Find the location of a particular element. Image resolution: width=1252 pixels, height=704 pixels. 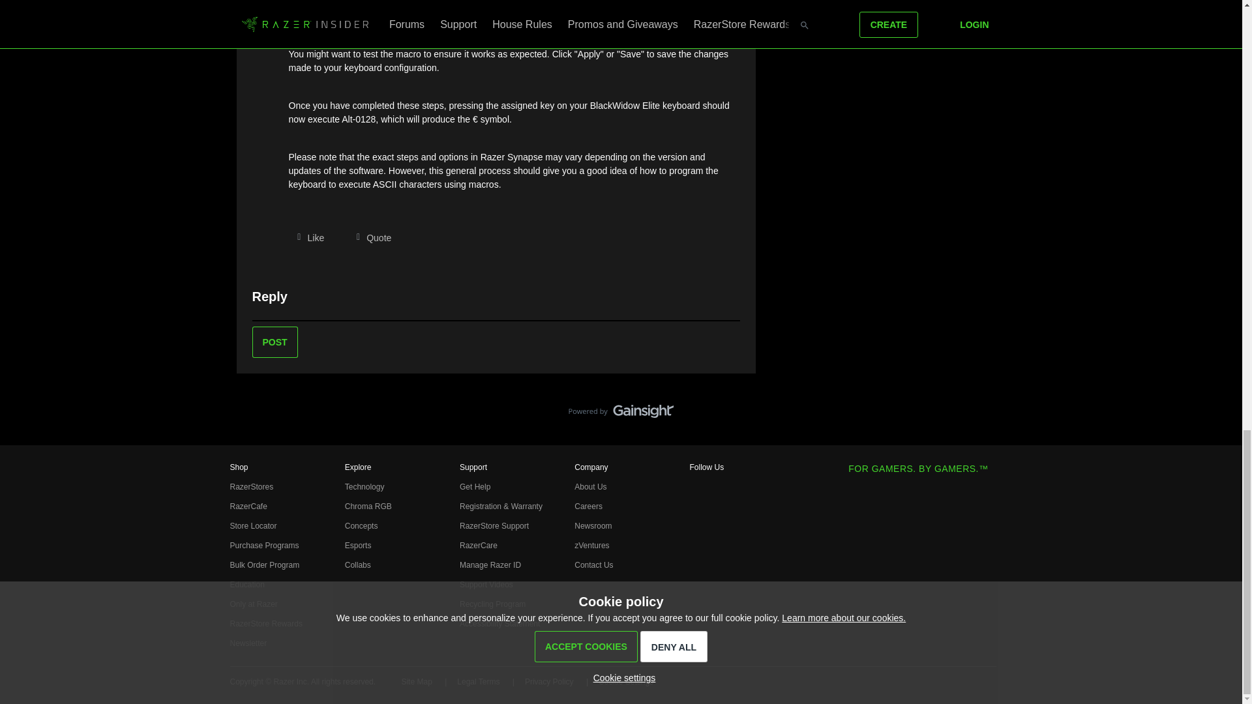

Threads is located at coordinates (698, 527).